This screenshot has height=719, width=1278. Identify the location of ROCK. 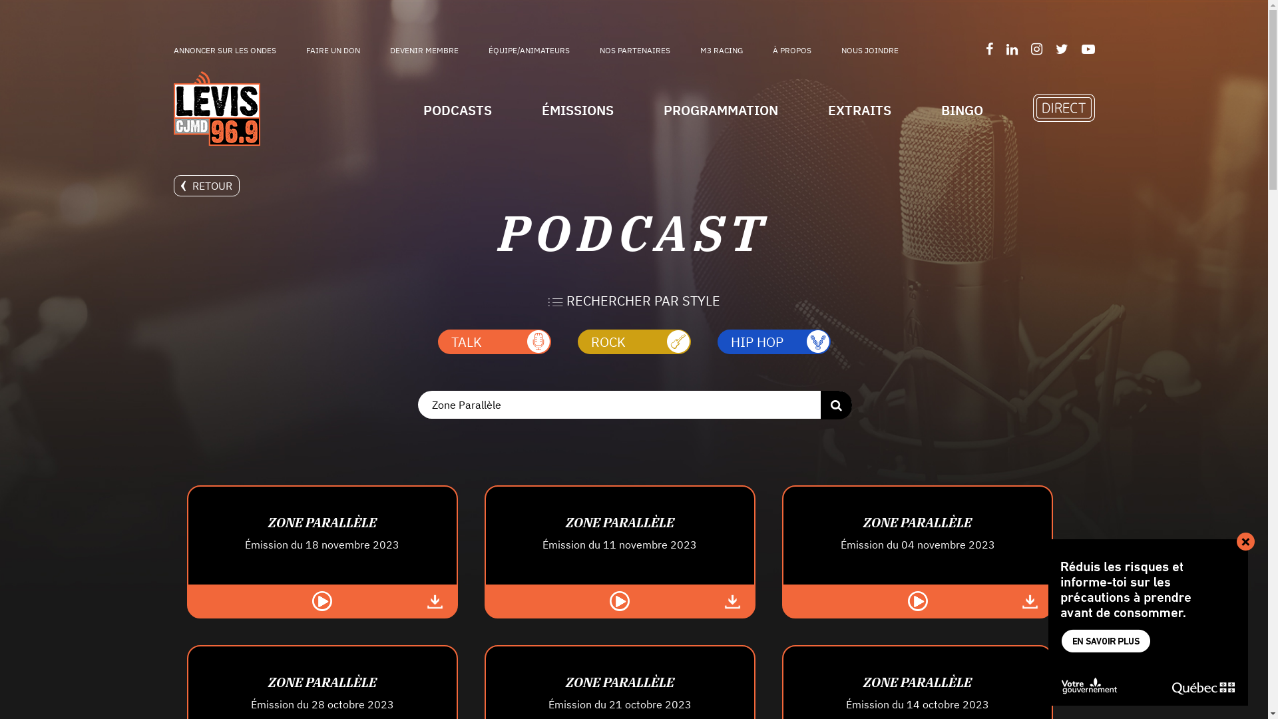
(634, 342).